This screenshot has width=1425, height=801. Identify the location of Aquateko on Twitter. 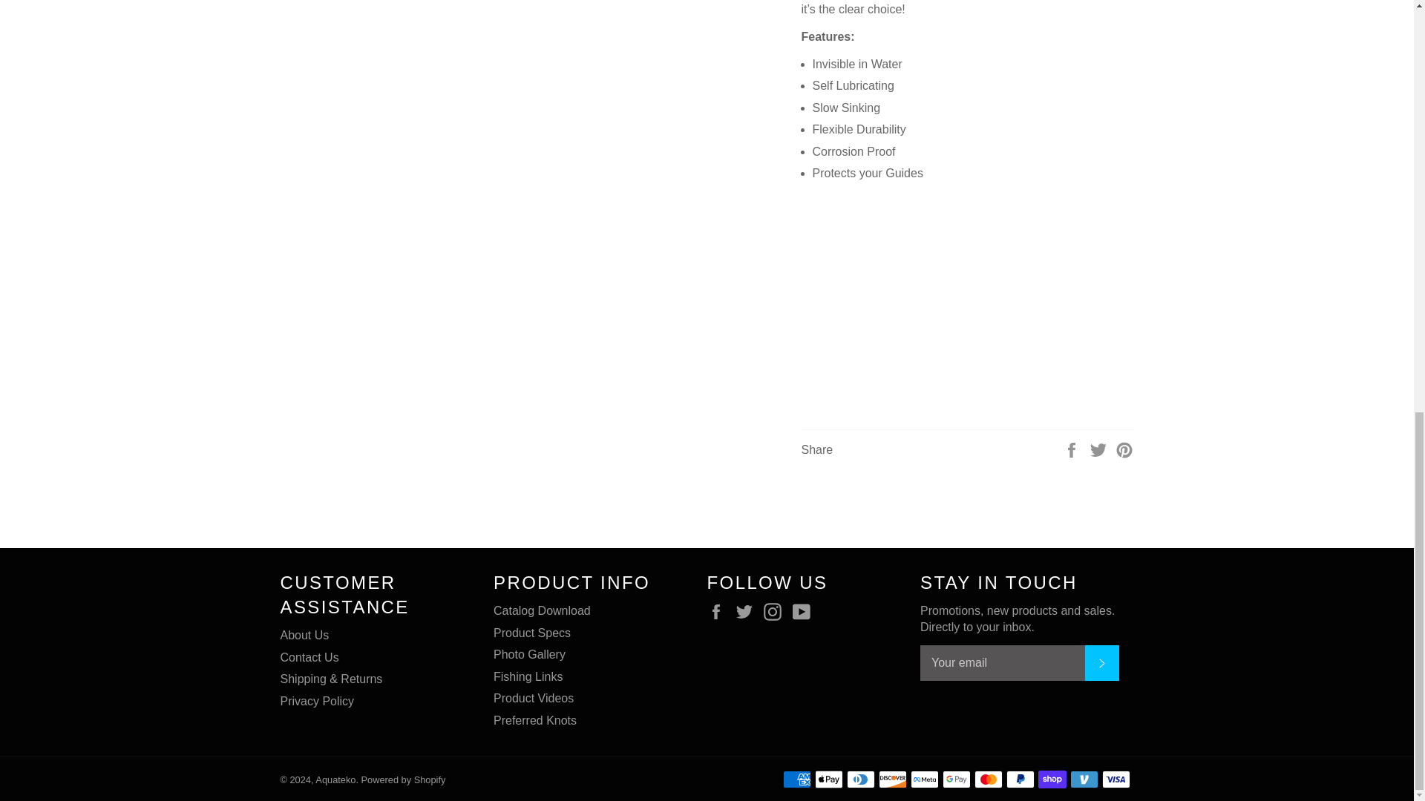
(748, 612).